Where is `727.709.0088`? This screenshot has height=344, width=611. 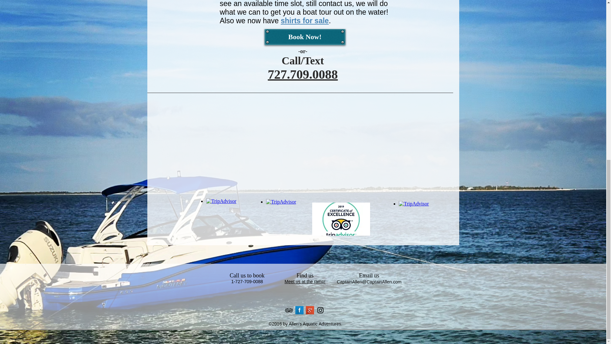
727.709.0088 is located at coordinates (303, 74).